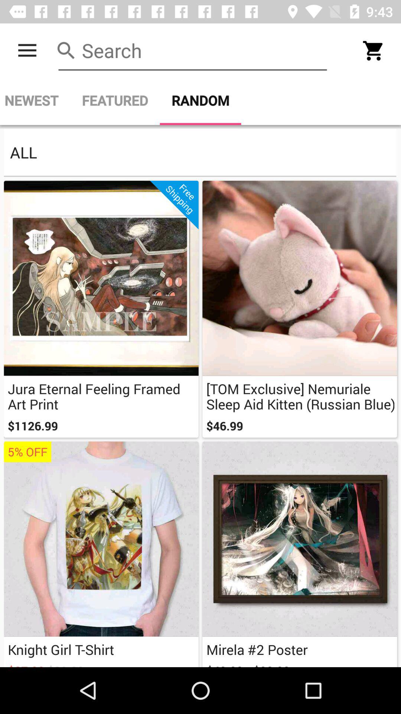 The width and height of the screenshot is (401, 714). I want to click on press the item next to the featured icon, so click(35, 100).